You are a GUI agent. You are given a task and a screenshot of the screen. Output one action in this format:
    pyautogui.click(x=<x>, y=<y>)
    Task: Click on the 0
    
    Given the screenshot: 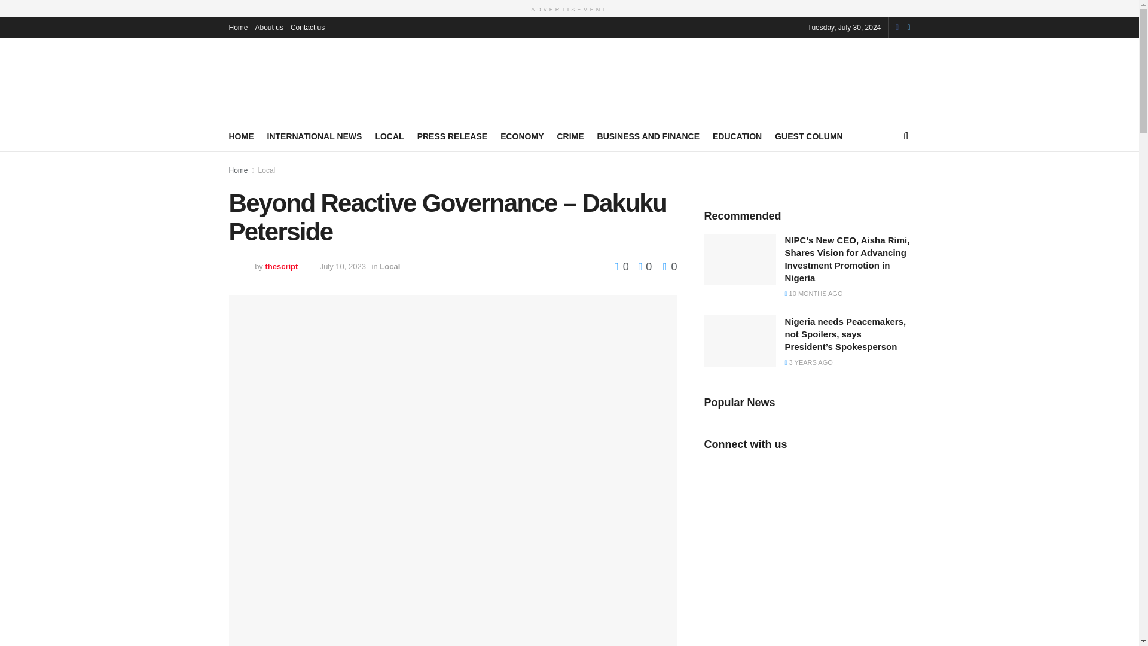 What is the action you would take?
    pyautogui.click(x=642, y=267)
    